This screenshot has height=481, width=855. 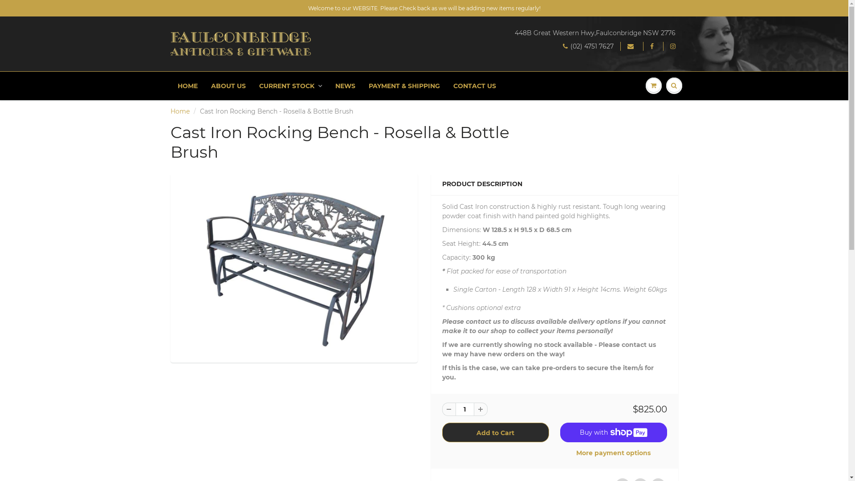 What do you see at coordinates (188, 86) in the screenshot?
I see `HOME` at bounding box center [188, 86].